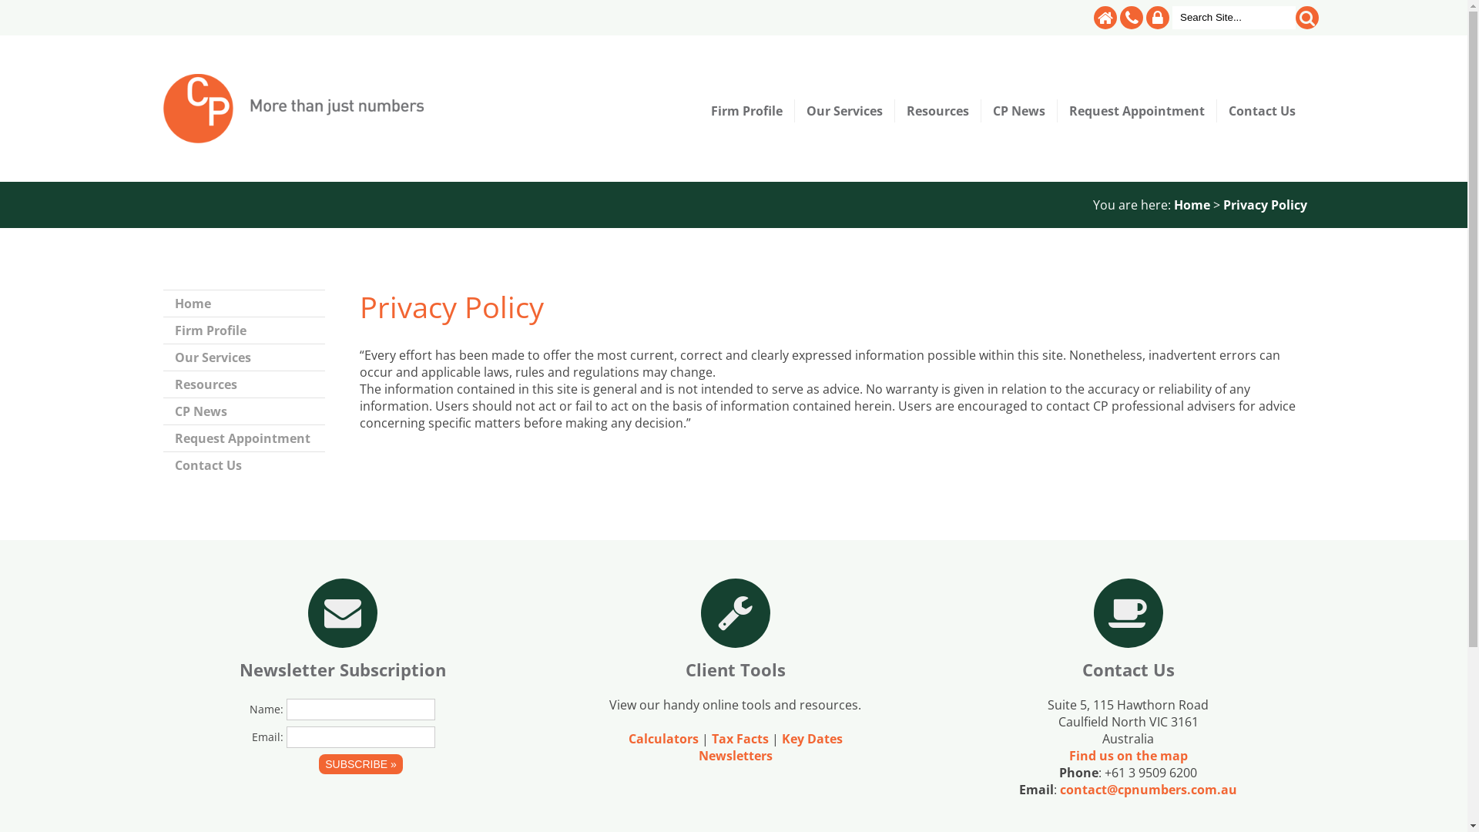  Describe the element at coordinates (1262, 111) in the screenshot. I see `Contact Us` at that location.